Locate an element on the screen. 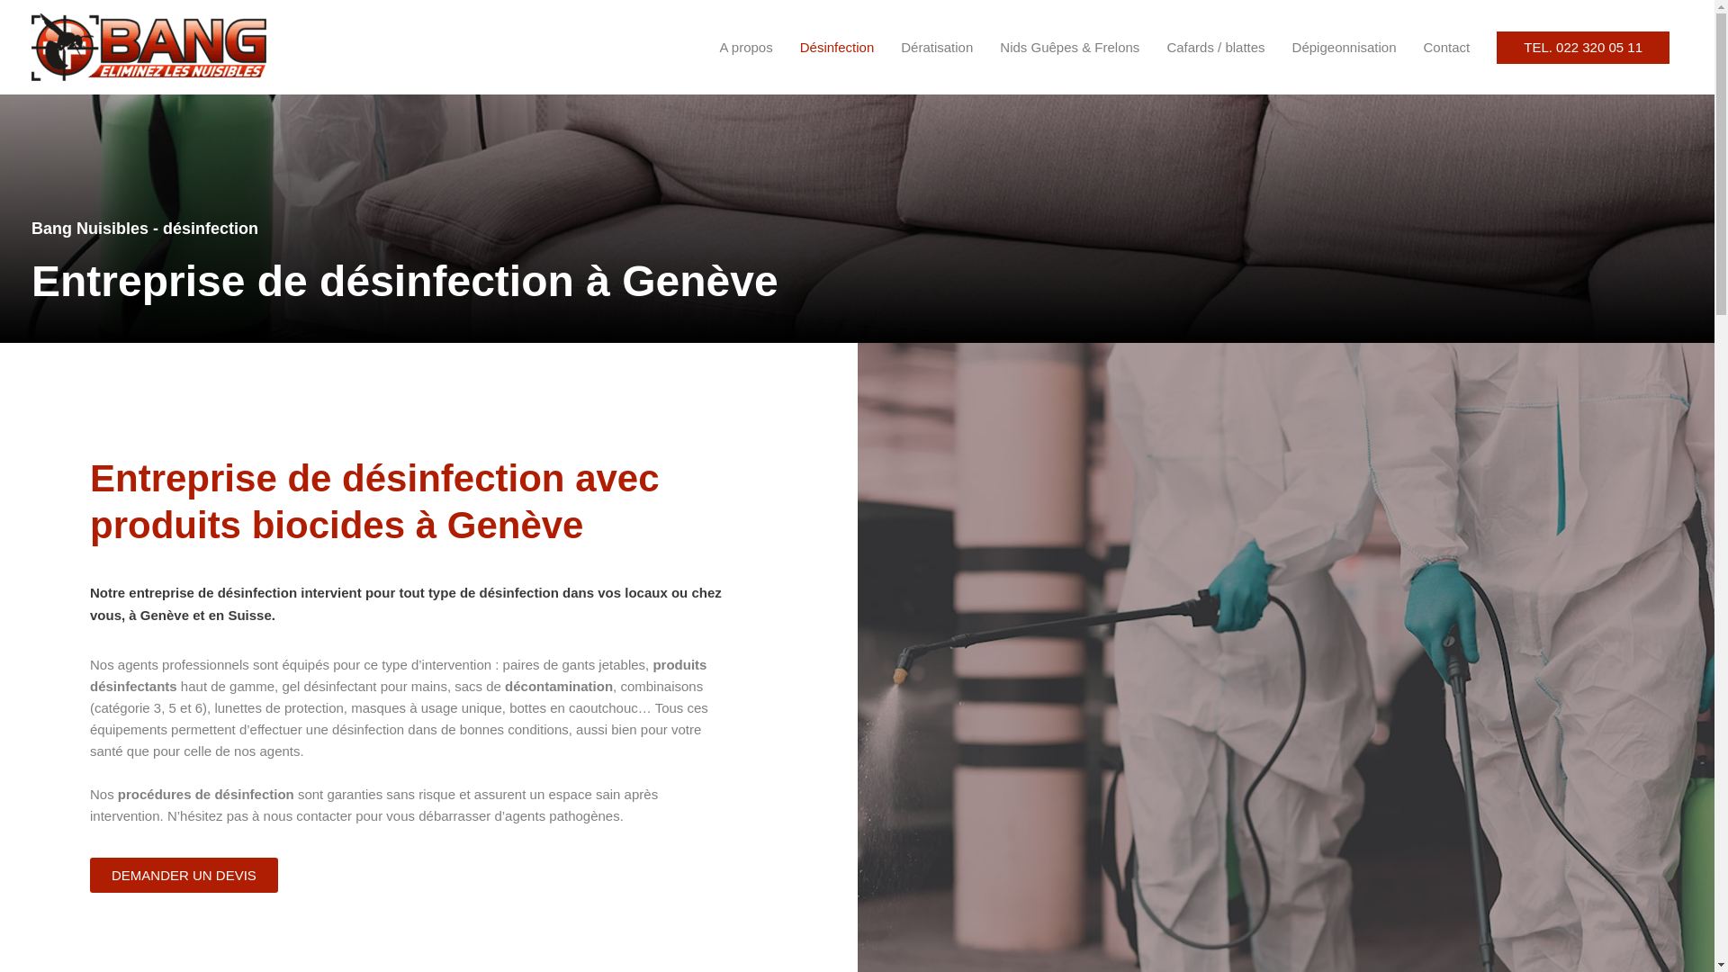 The width and height of the screenshot is (1728, 972). A propos is located at coordinates (745, 47).